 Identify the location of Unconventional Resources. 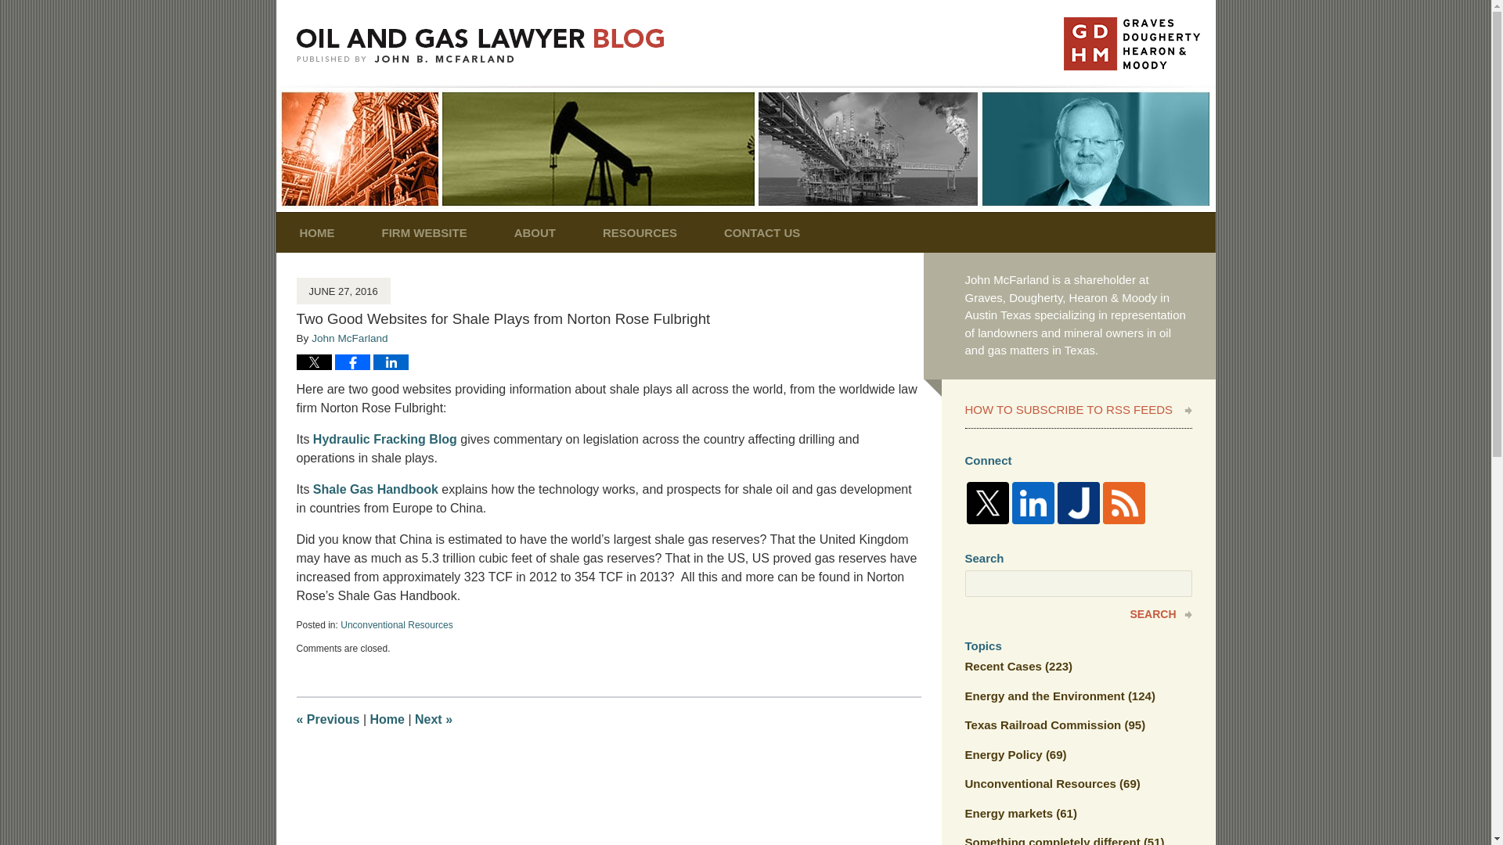
(396, 624).